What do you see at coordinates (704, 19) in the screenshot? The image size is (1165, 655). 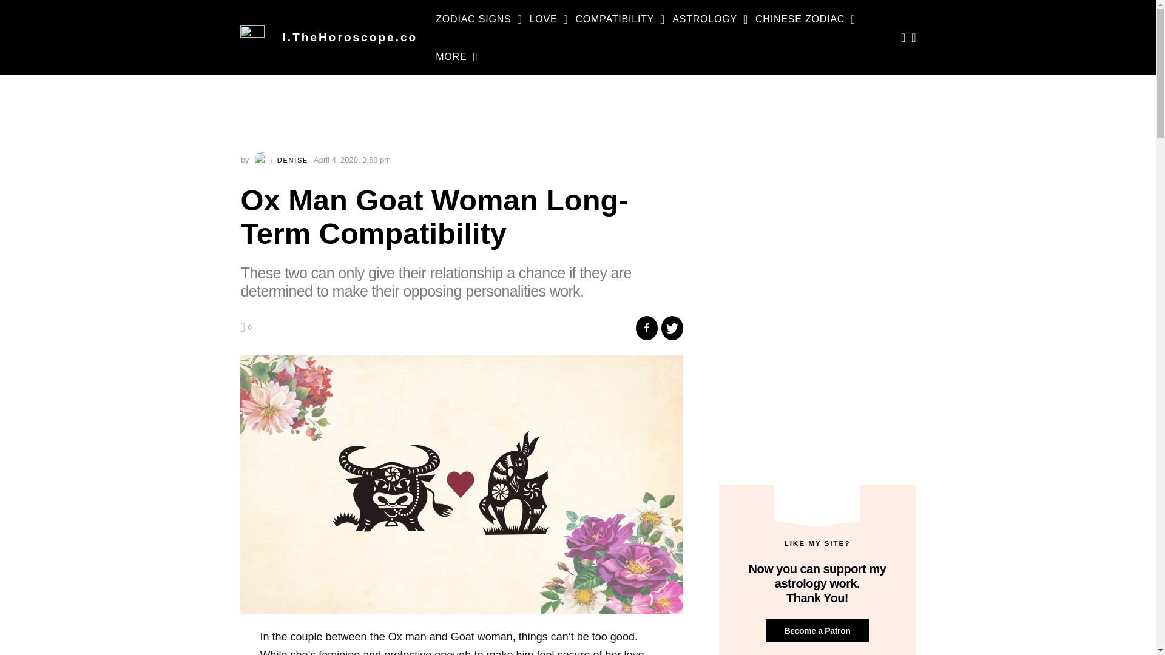 I see `ASTROLOGY` at bounding box center [704, 19].